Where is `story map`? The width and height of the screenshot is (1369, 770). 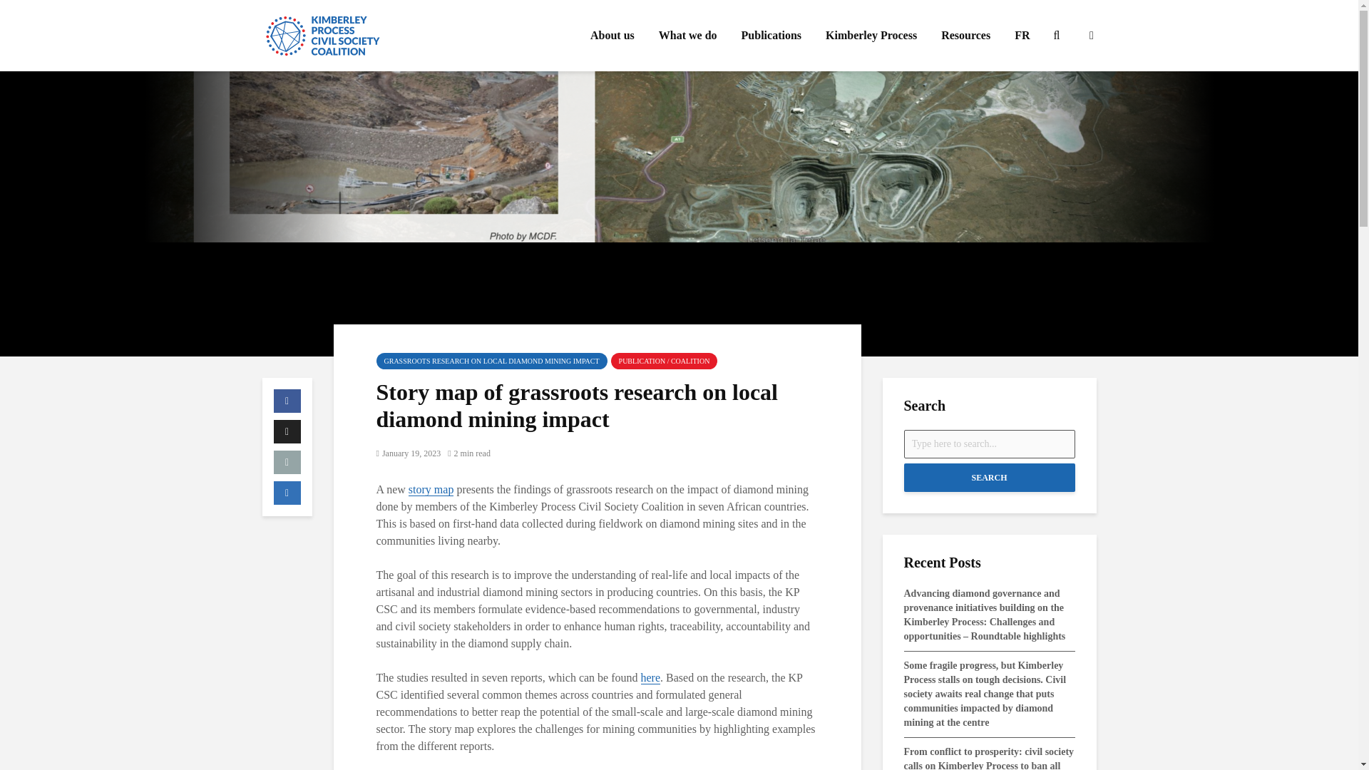
story map is located at coordinates (431, 489).